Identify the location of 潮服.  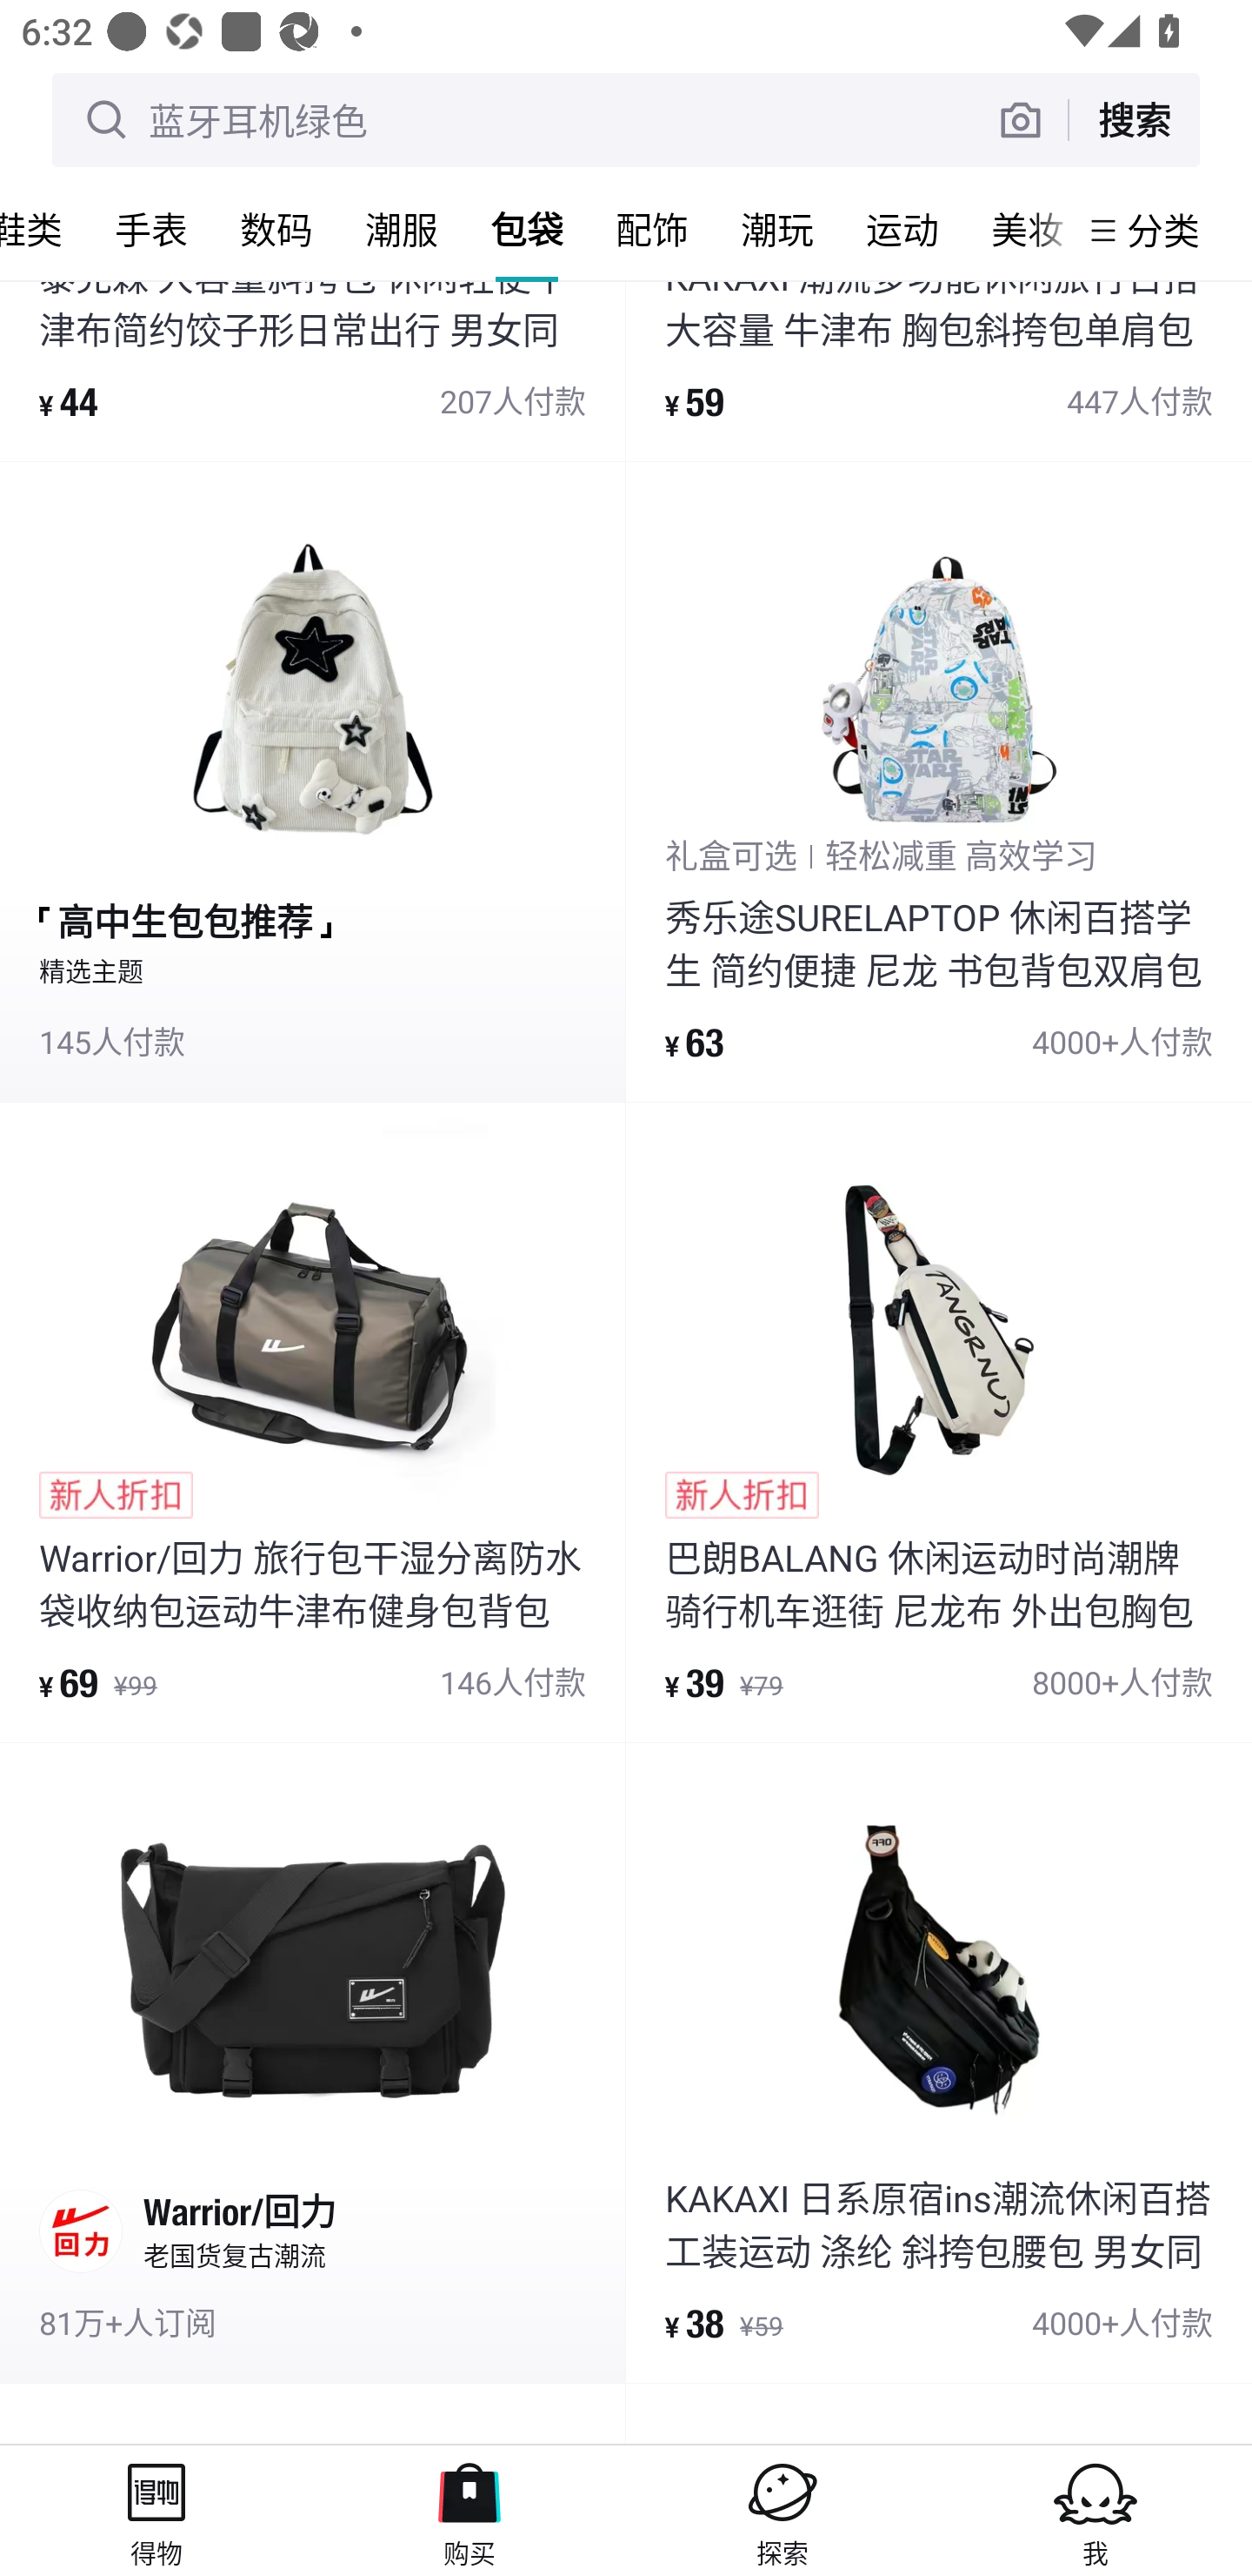
(402, 229).